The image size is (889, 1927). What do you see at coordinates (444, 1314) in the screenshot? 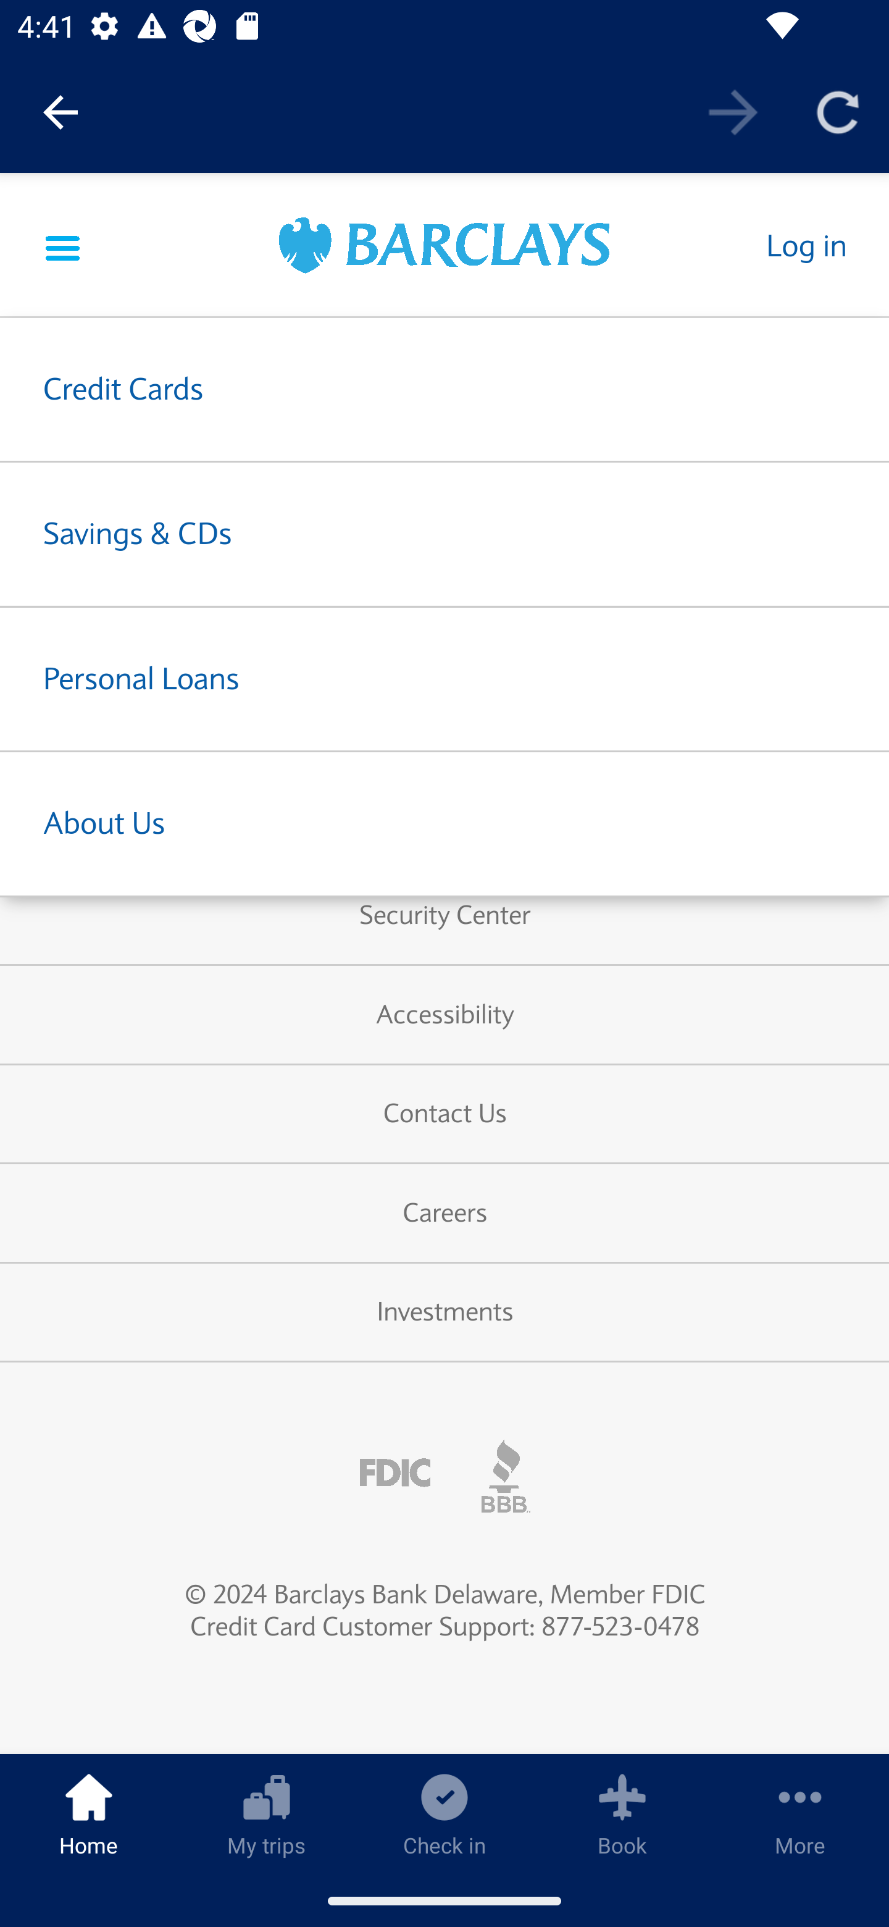
I see `Investments` at bounding box center [444, 1314].